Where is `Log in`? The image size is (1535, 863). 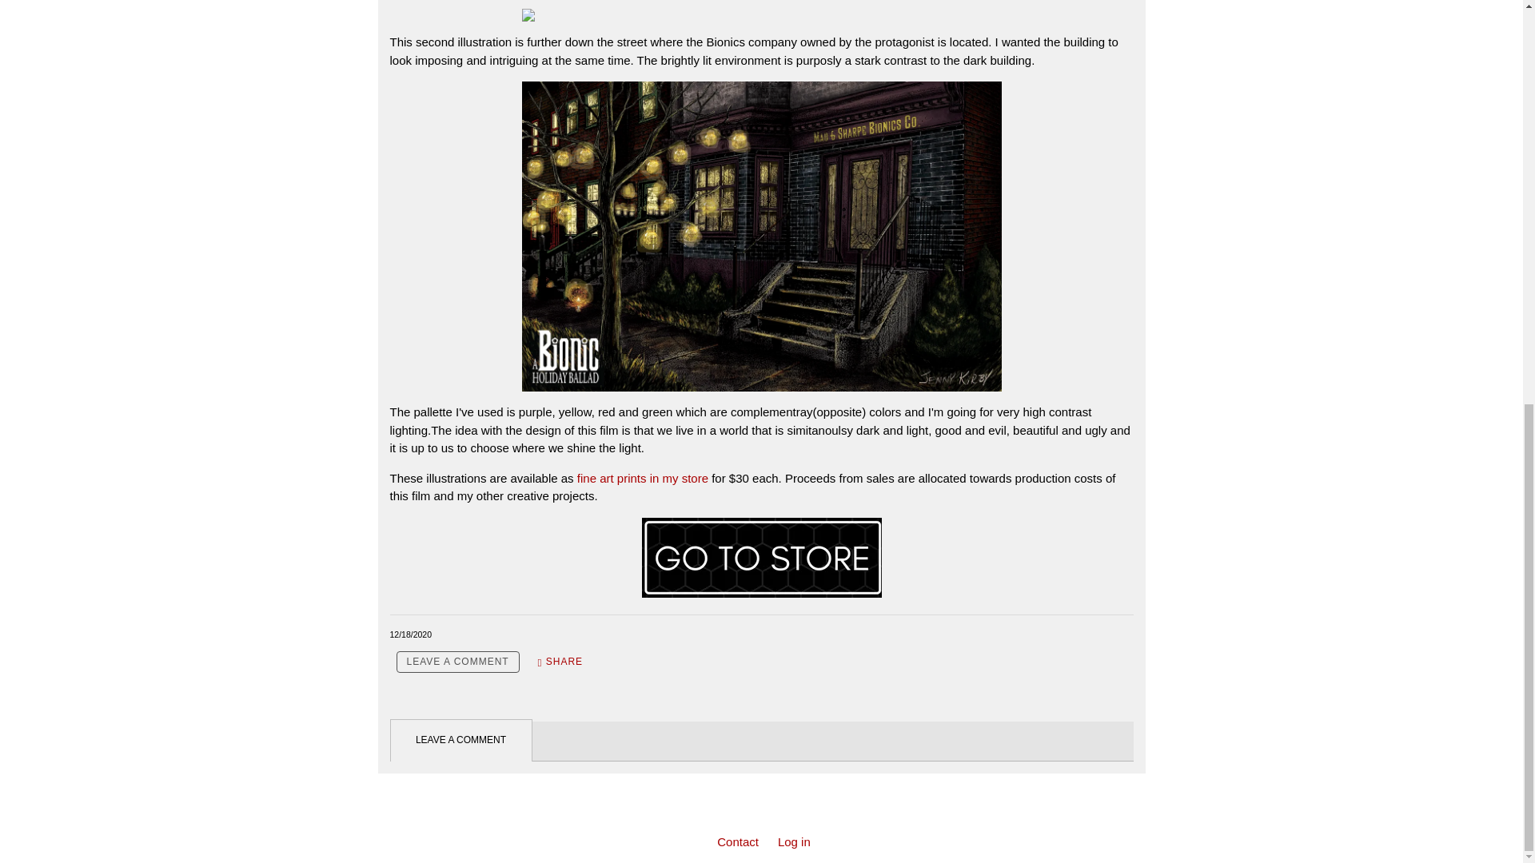
Log in is located at coordinates (794, 841).